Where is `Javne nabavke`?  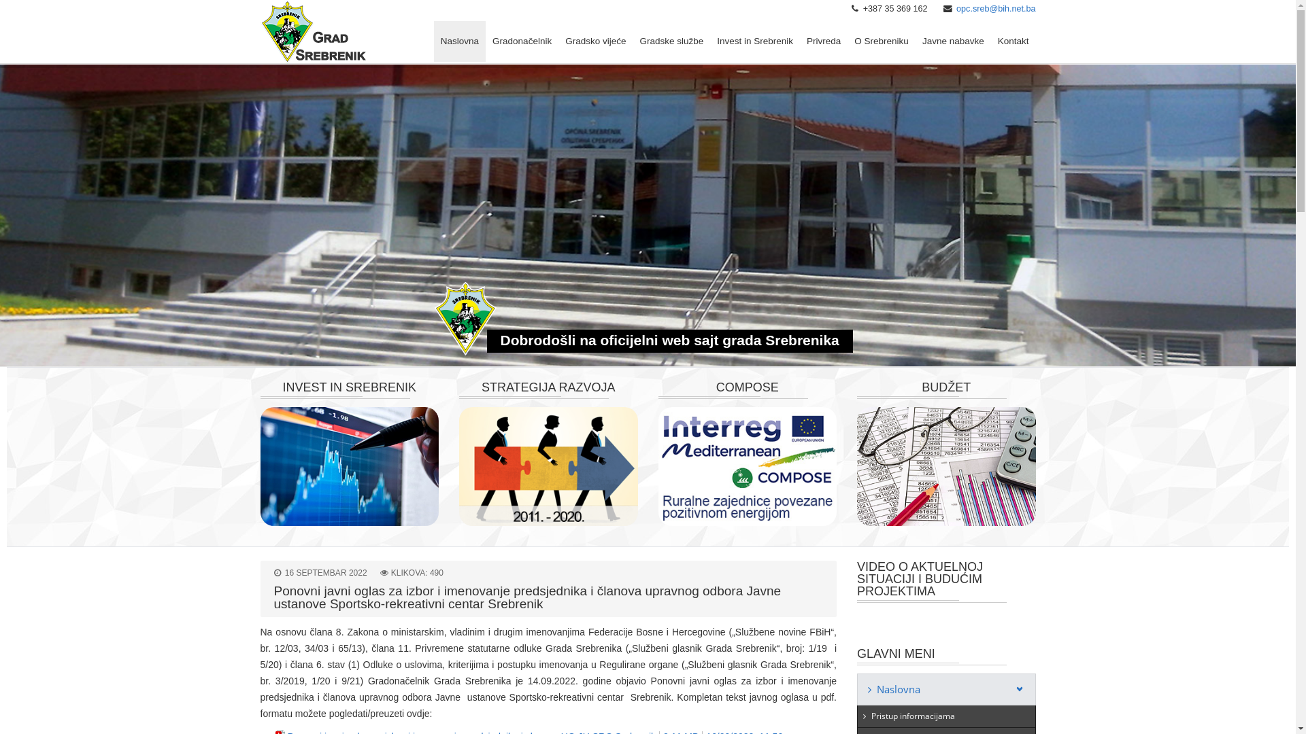
Javne nabavke is located at coordinates (954, 41).